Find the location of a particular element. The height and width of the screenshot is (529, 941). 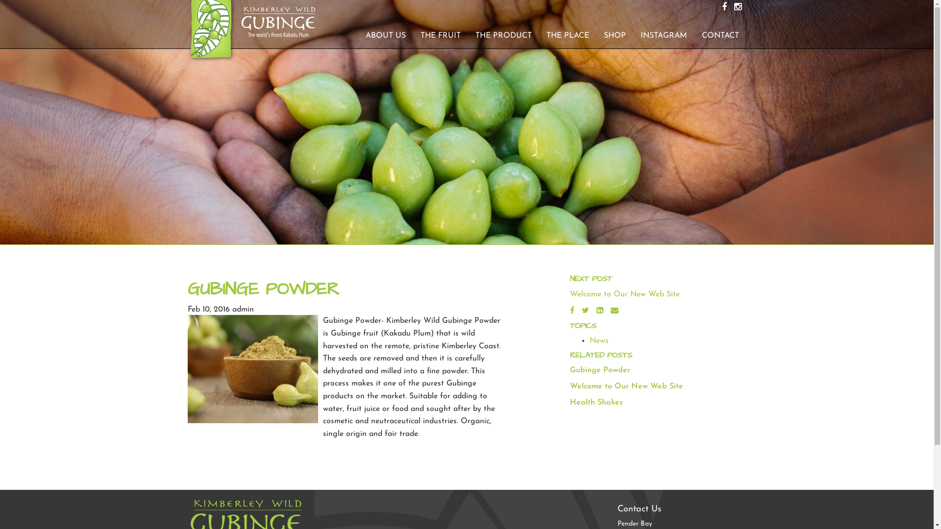

ABOUT US is located at coordinates (385, 36).